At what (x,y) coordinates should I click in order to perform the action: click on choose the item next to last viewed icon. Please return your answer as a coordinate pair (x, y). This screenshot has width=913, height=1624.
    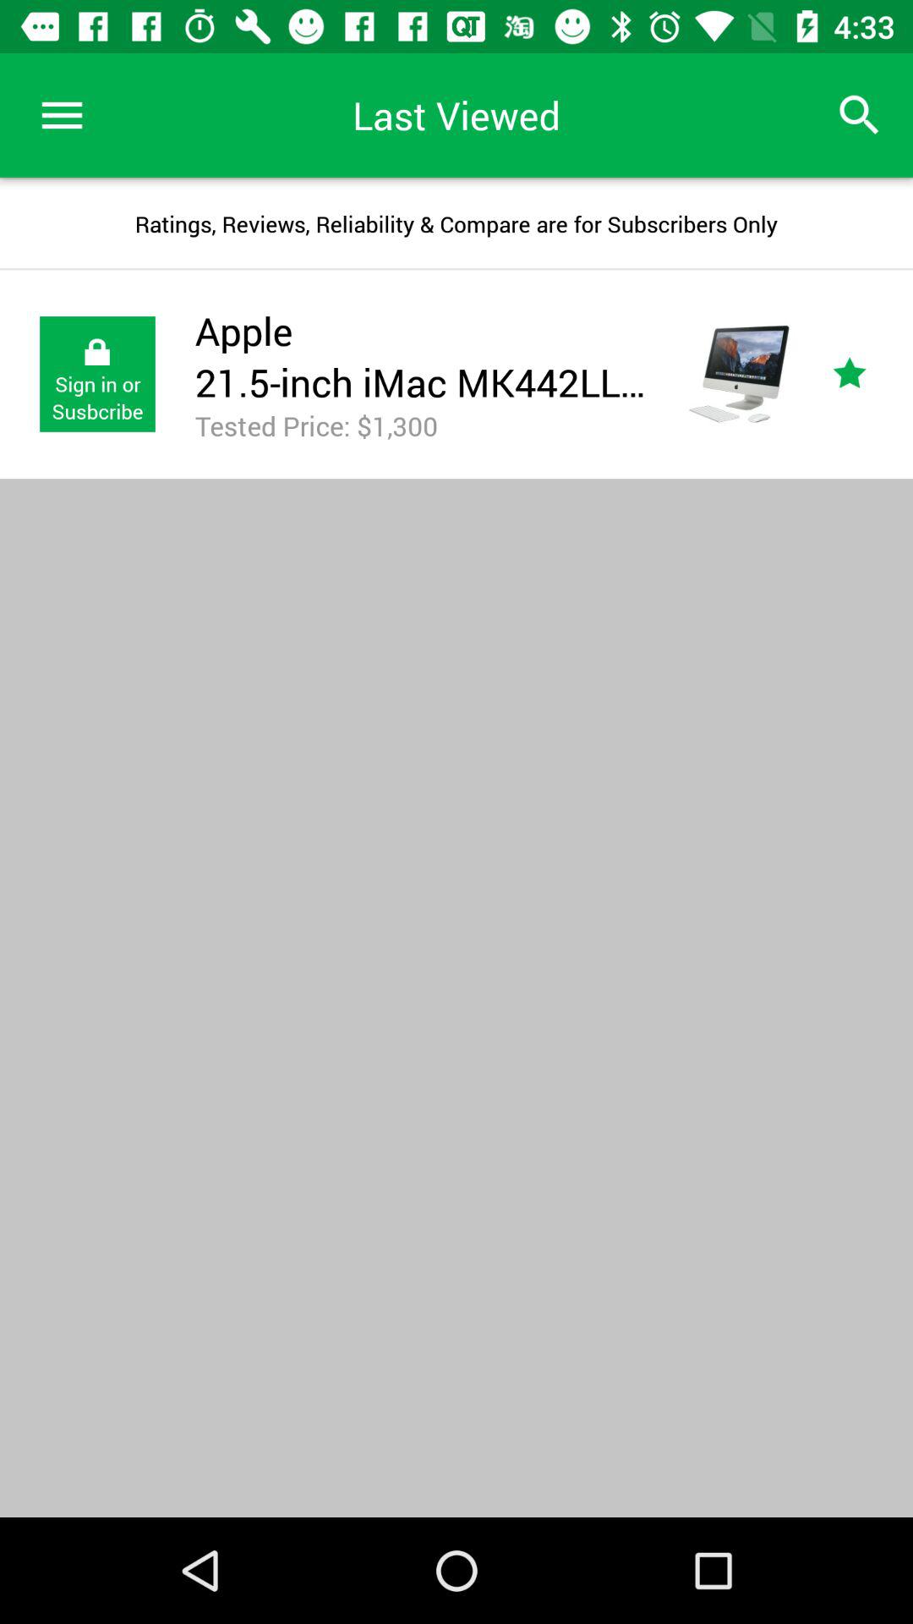
    Looking at the image, I should click on (62, 115).